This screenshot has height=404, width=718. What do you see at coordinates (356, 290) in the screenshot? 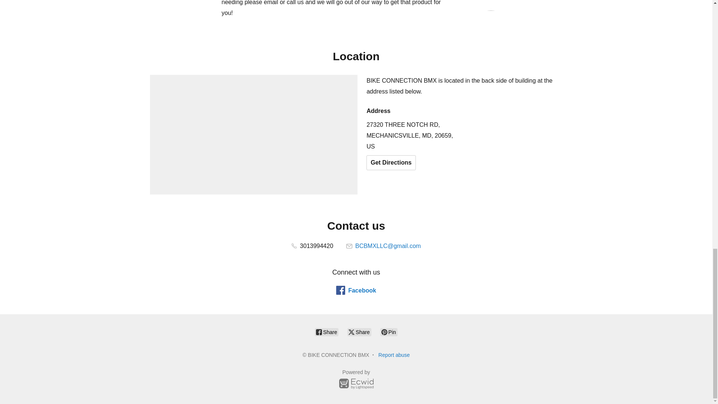
I see `Facebook` at bounding box center [356, 290].